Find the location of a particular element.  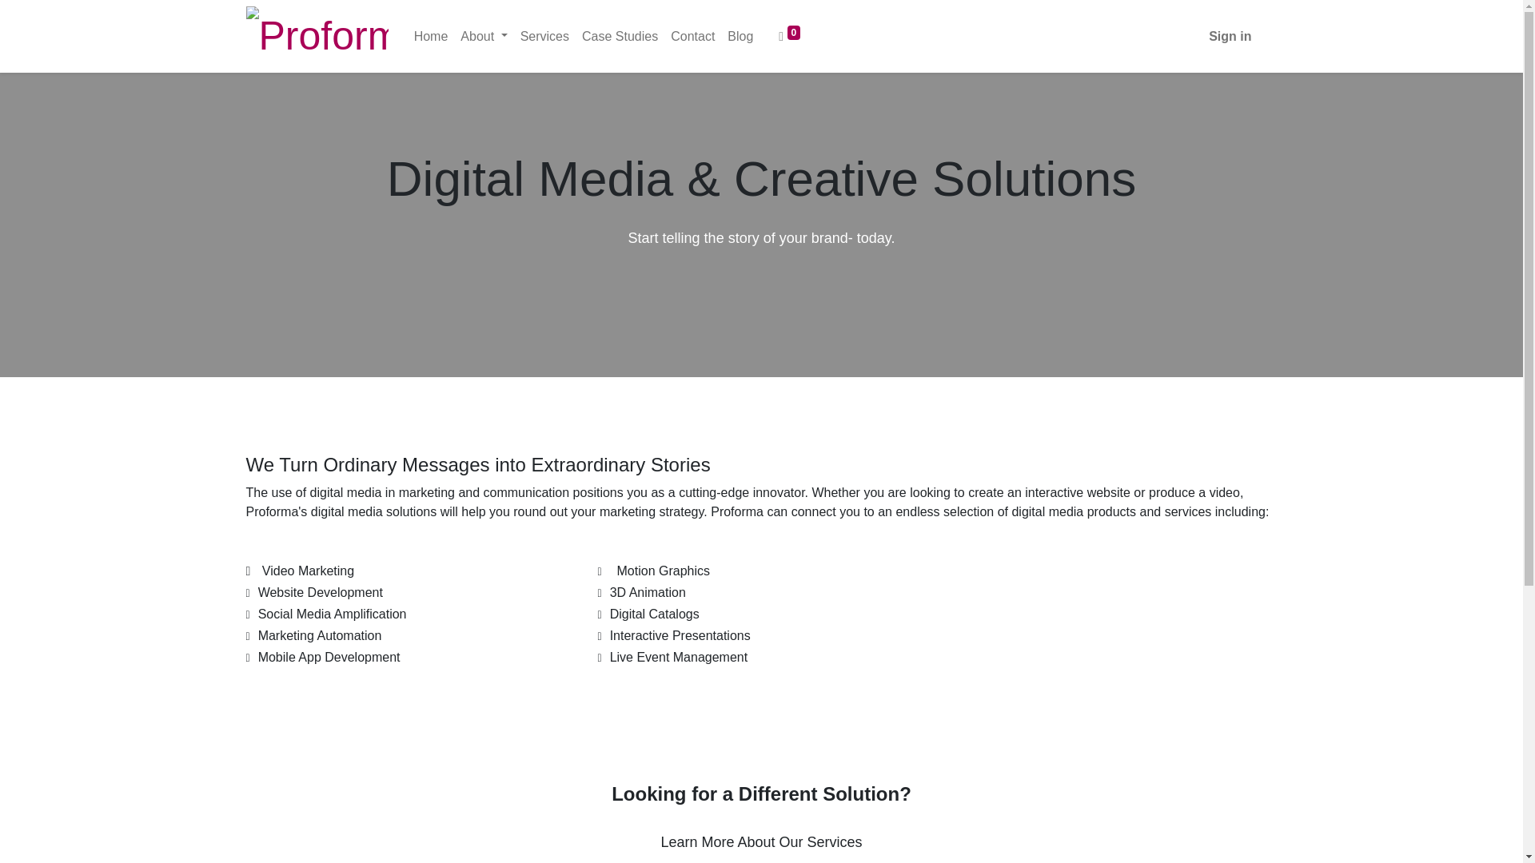

Sign in is located at coordinates (1230, 36).